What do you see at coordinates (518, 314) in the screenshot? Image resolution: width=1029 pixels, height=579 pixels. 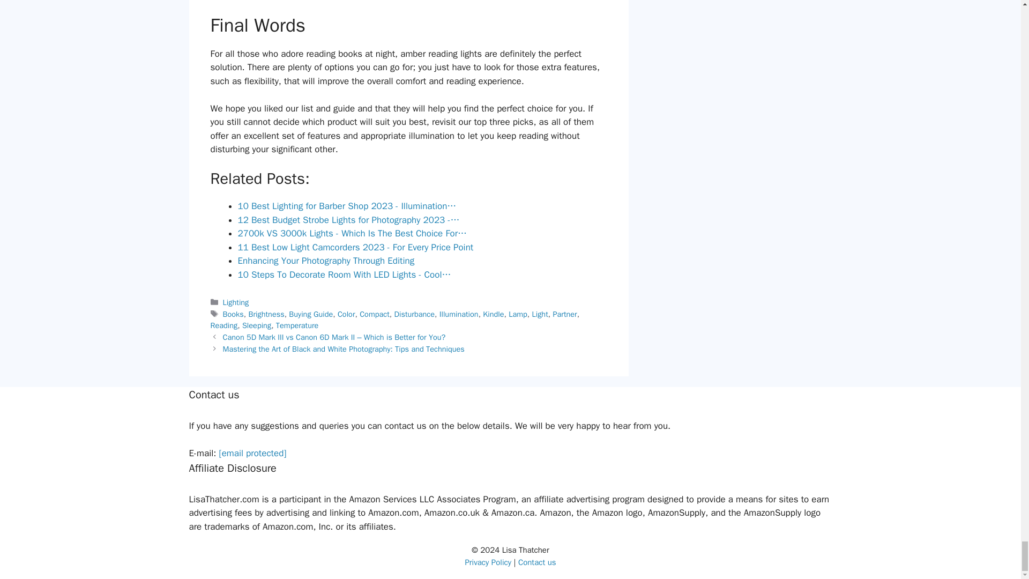 I see `Lamp` at bounding box center [518, 314].